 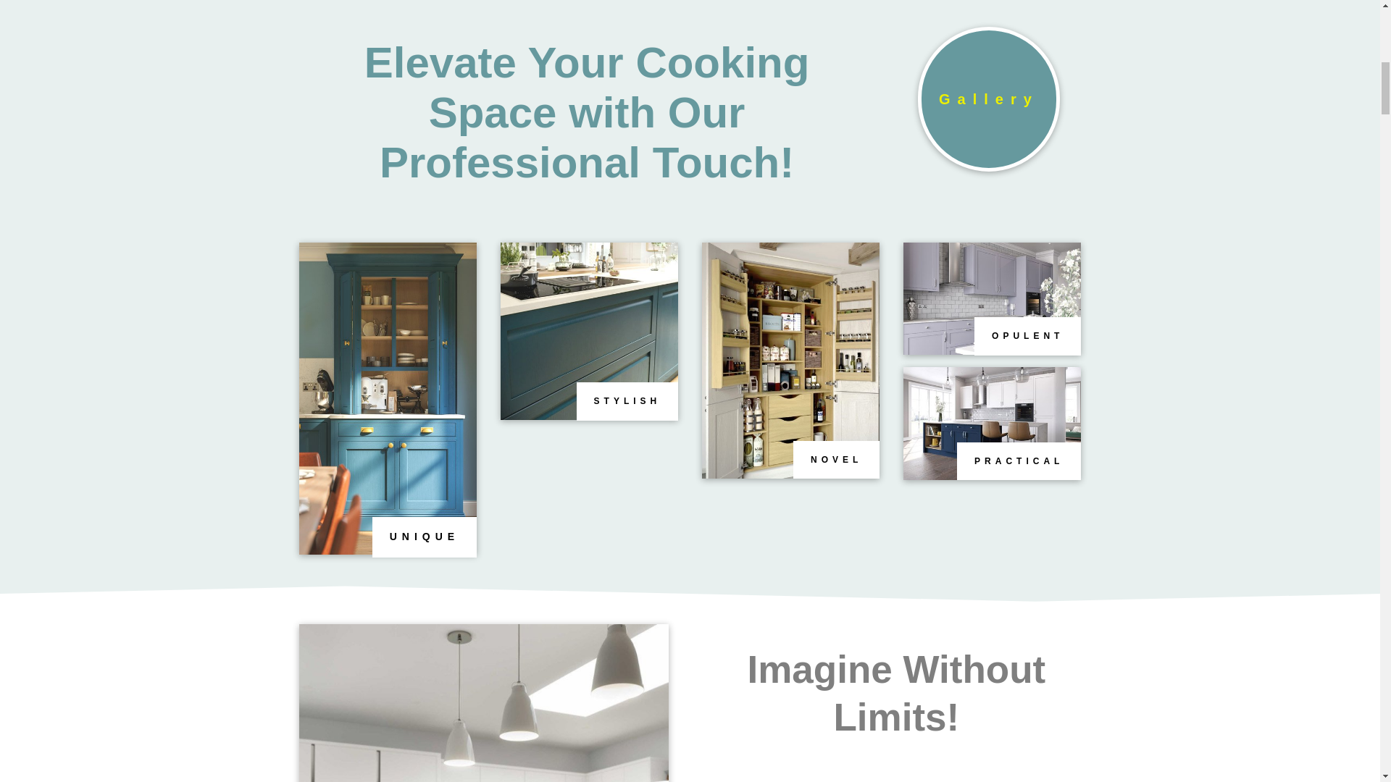 What do you see at coordinates (989, 98) in the screenshot?
I see `Gallery` at bounding box center [989, 98].